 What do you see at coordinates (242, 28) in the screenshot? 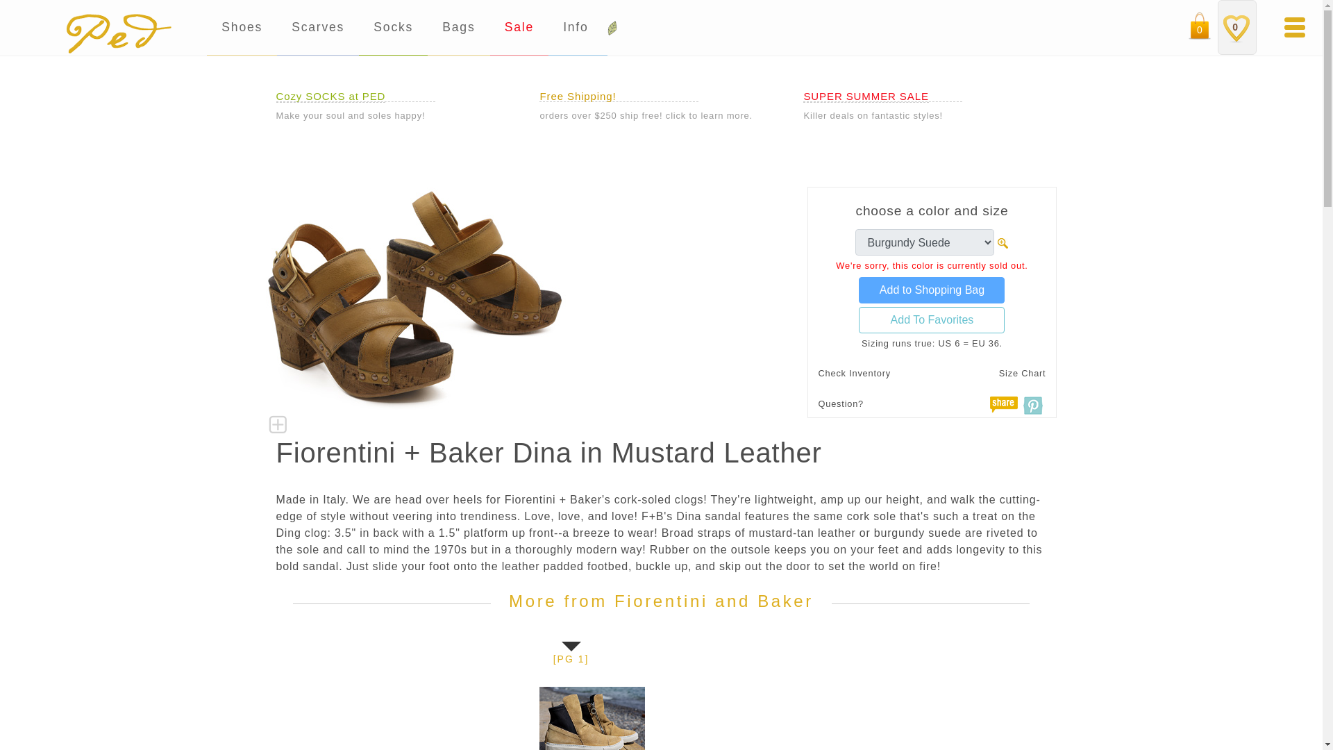
I see `Shoes` at bounding box center [242, 28].